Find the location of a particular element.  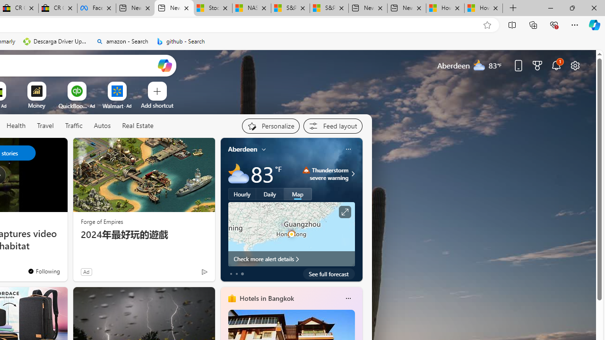

Autos is located at coordinates (102, 126).